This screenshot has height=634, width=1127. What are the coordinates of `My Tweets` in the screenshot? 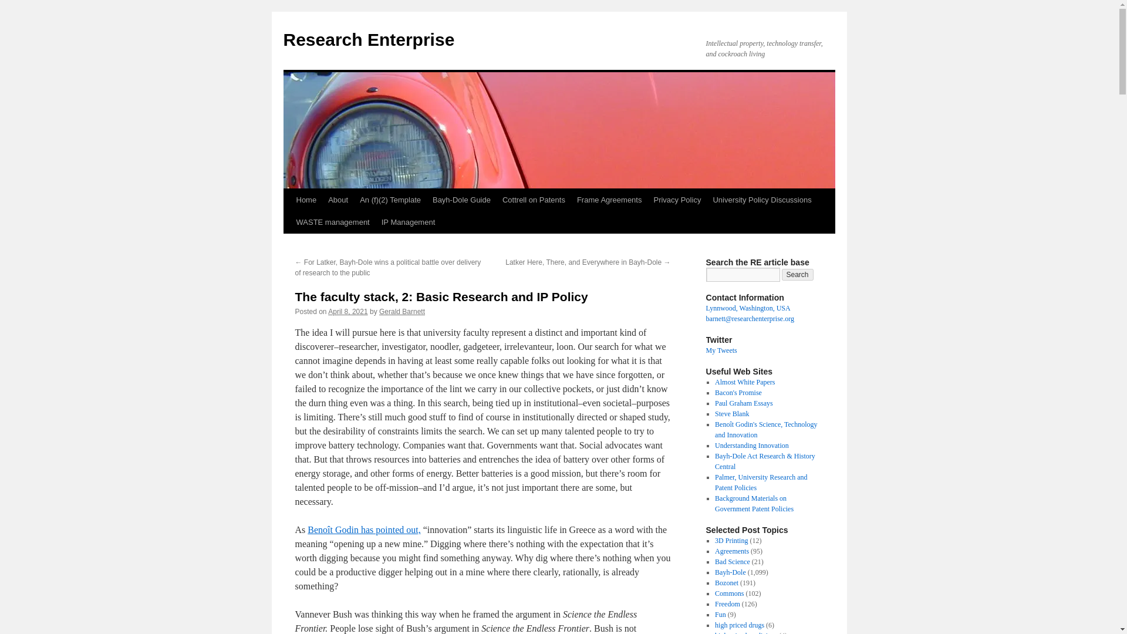 It's located at (721, 350).